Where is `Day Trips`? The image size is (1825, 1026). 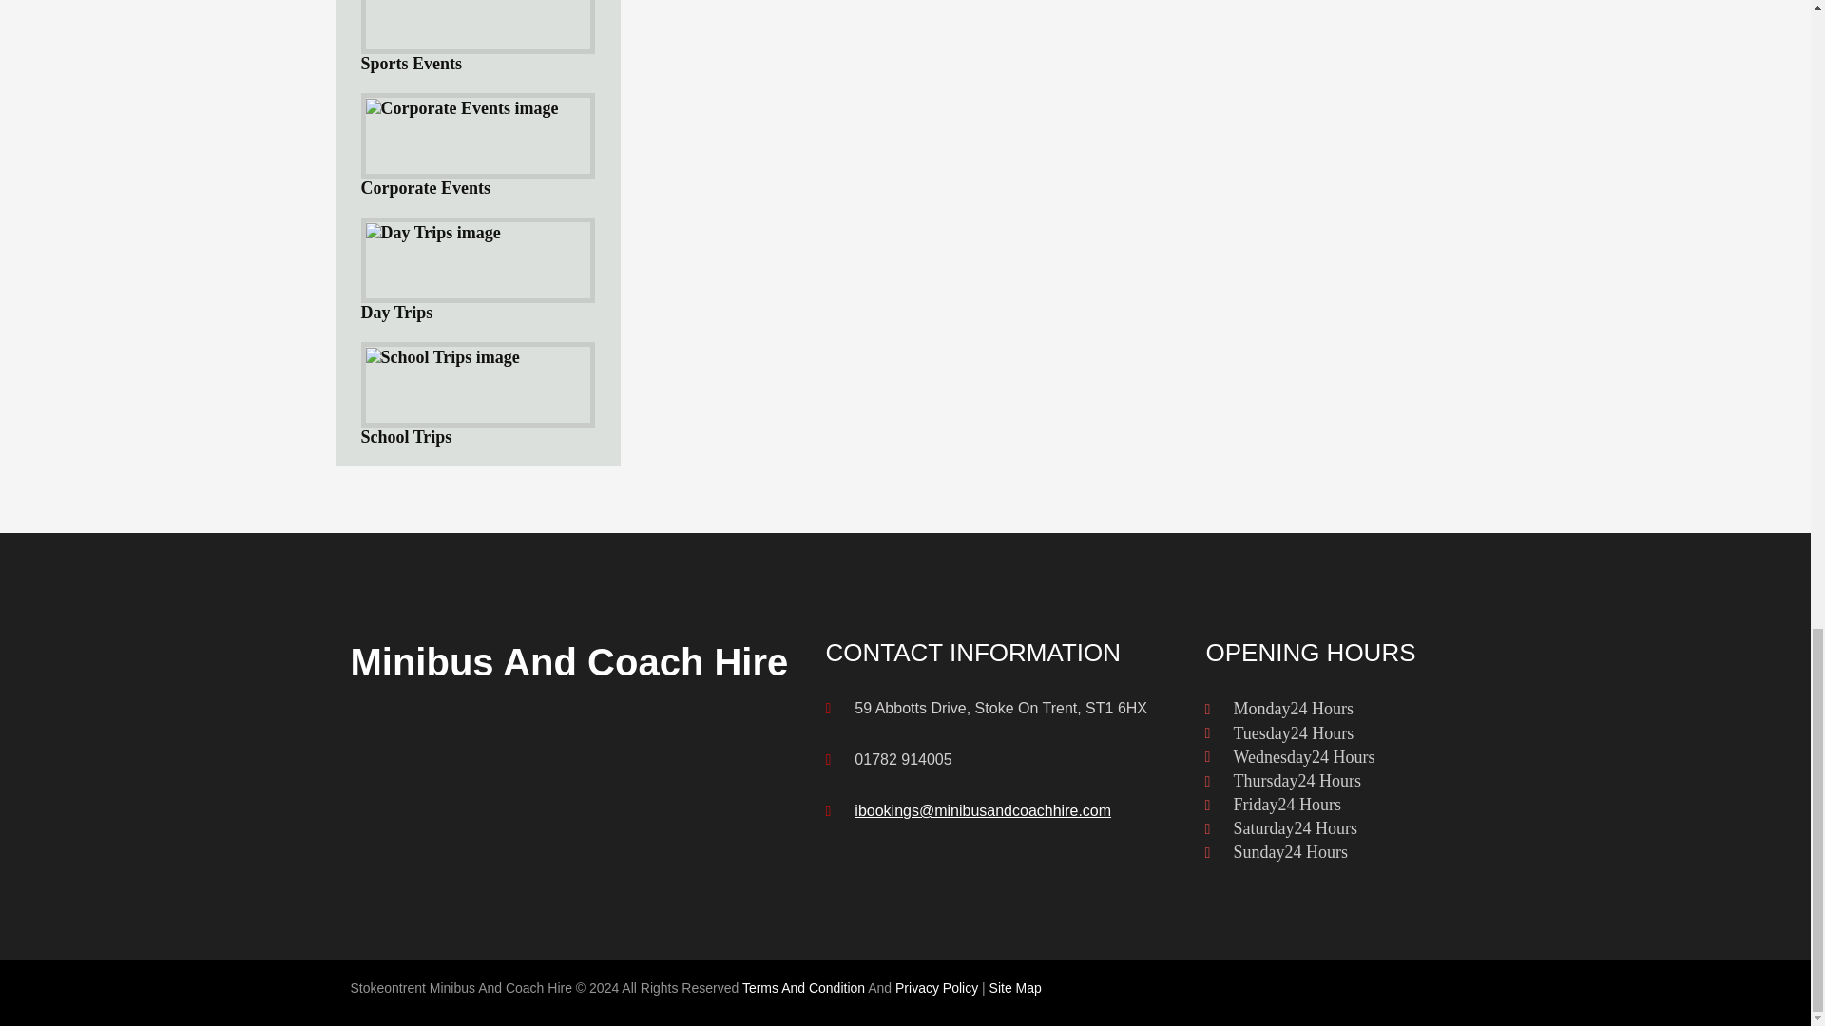
Day Trips is located at coordinates (477, 270).